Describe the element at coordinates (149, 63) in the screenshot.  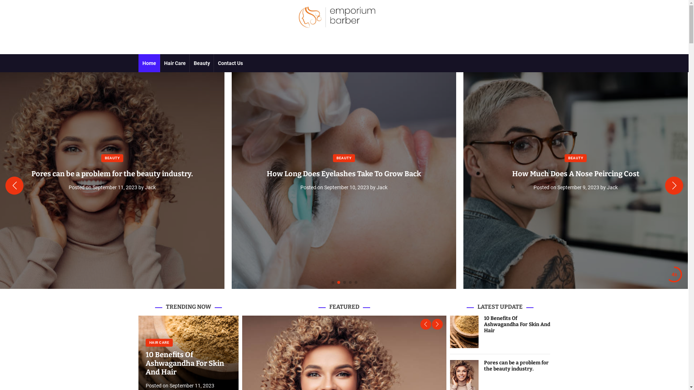
I see `Home` at that location.